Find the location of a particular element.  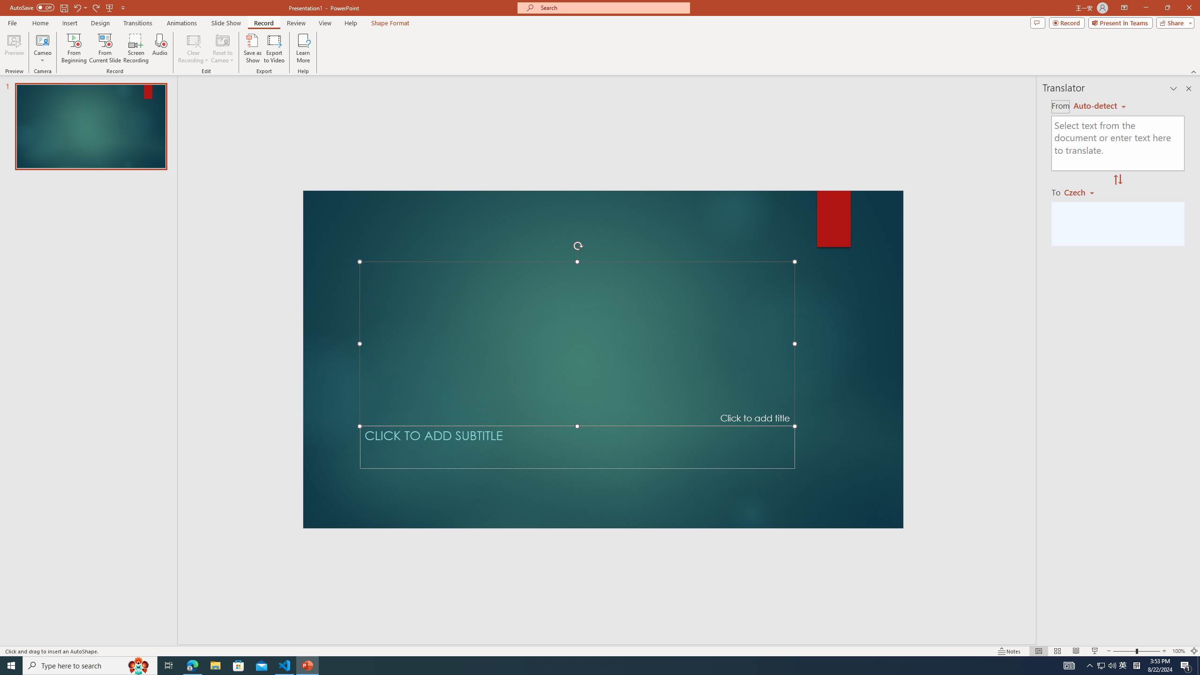

More Options is located at coordinates (42, 57).